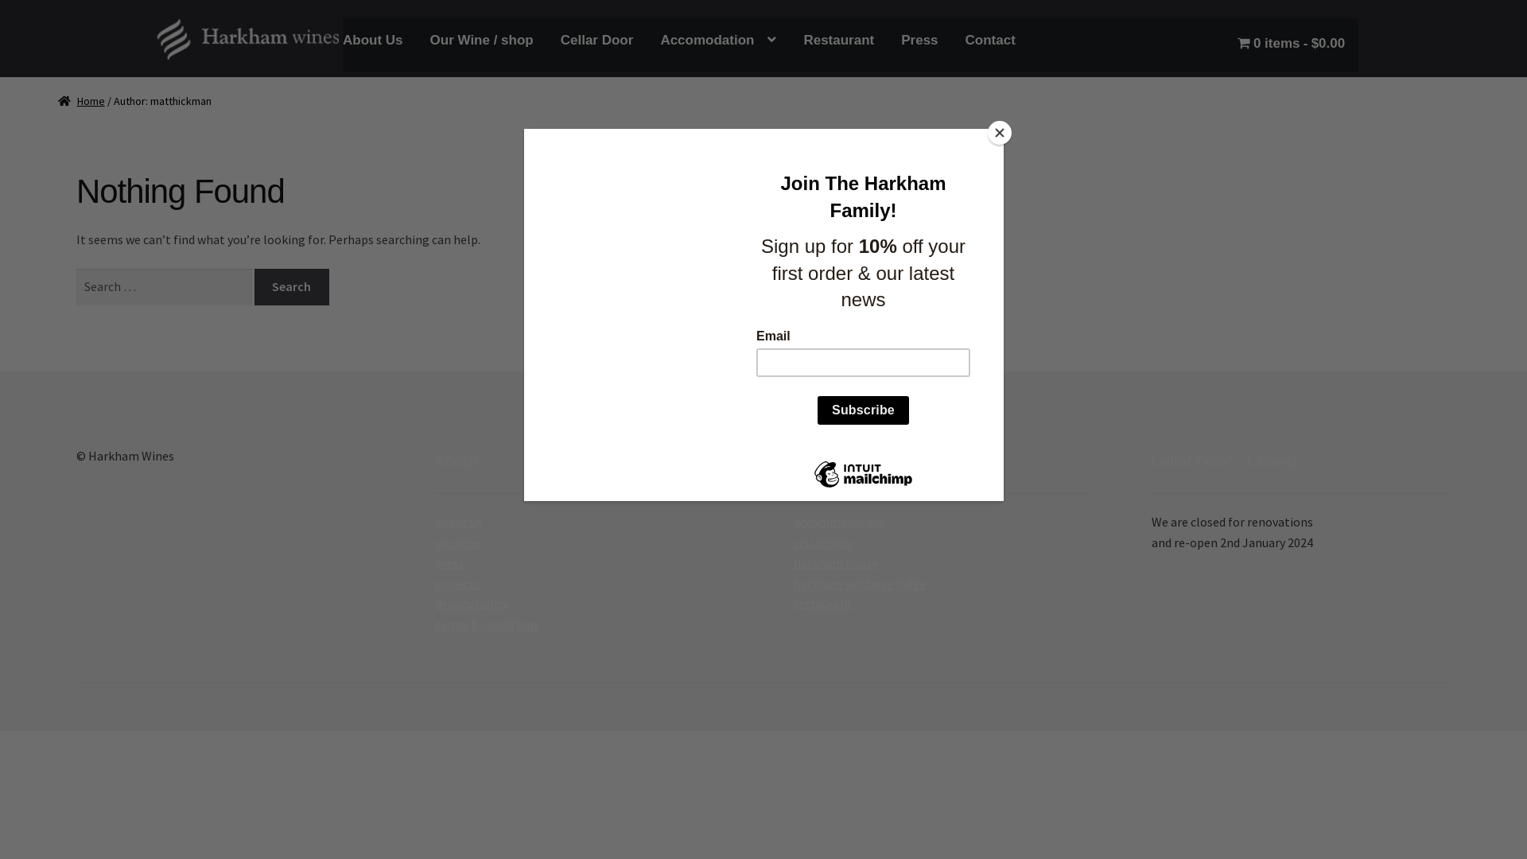  Describe the element at coordinates (991, 41) in the screenshot. I see `Contact` at that location.